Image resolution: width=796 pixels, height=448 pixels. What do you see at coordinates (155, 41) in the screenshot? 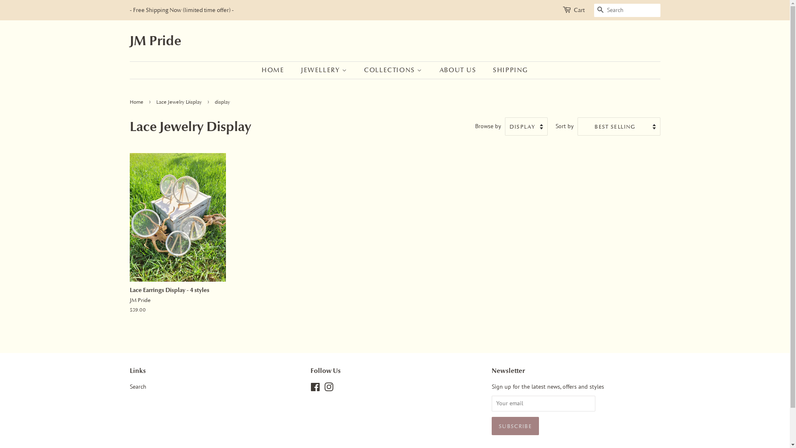
I see `JM Pride` at bounding box center [155, 41].